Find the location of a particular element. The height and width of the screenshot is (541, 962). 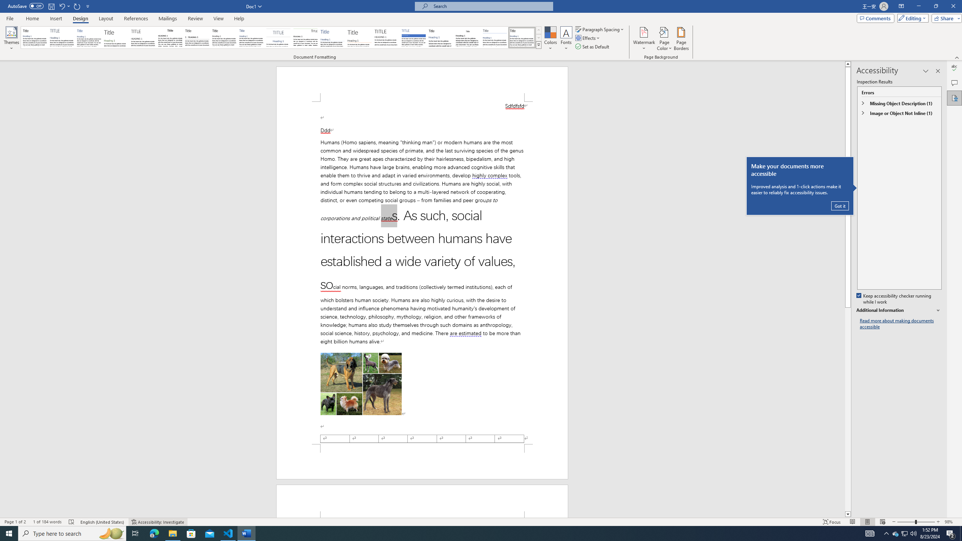

Fonts is located at coordinates (566, 39).